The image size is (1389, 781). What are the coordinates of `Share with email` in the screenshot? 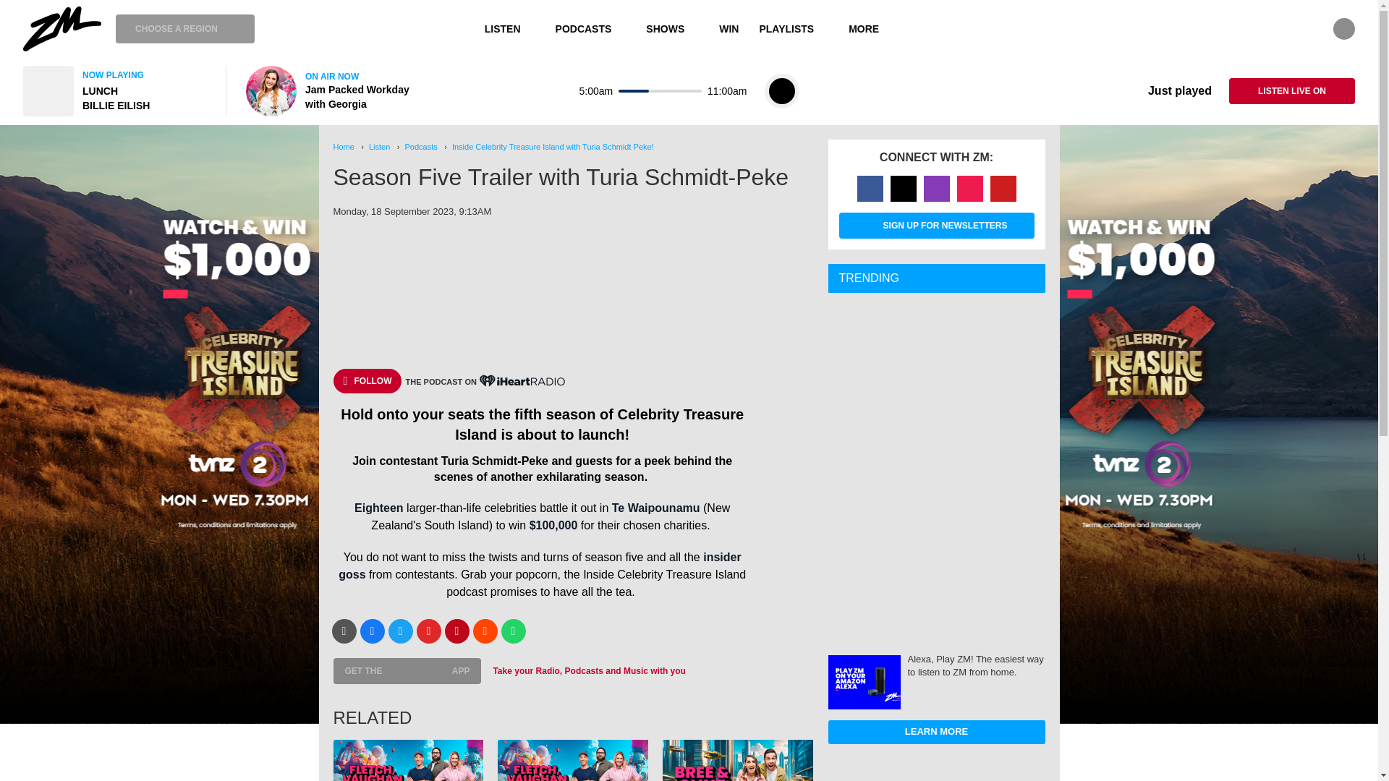 It's located at (343, 631).